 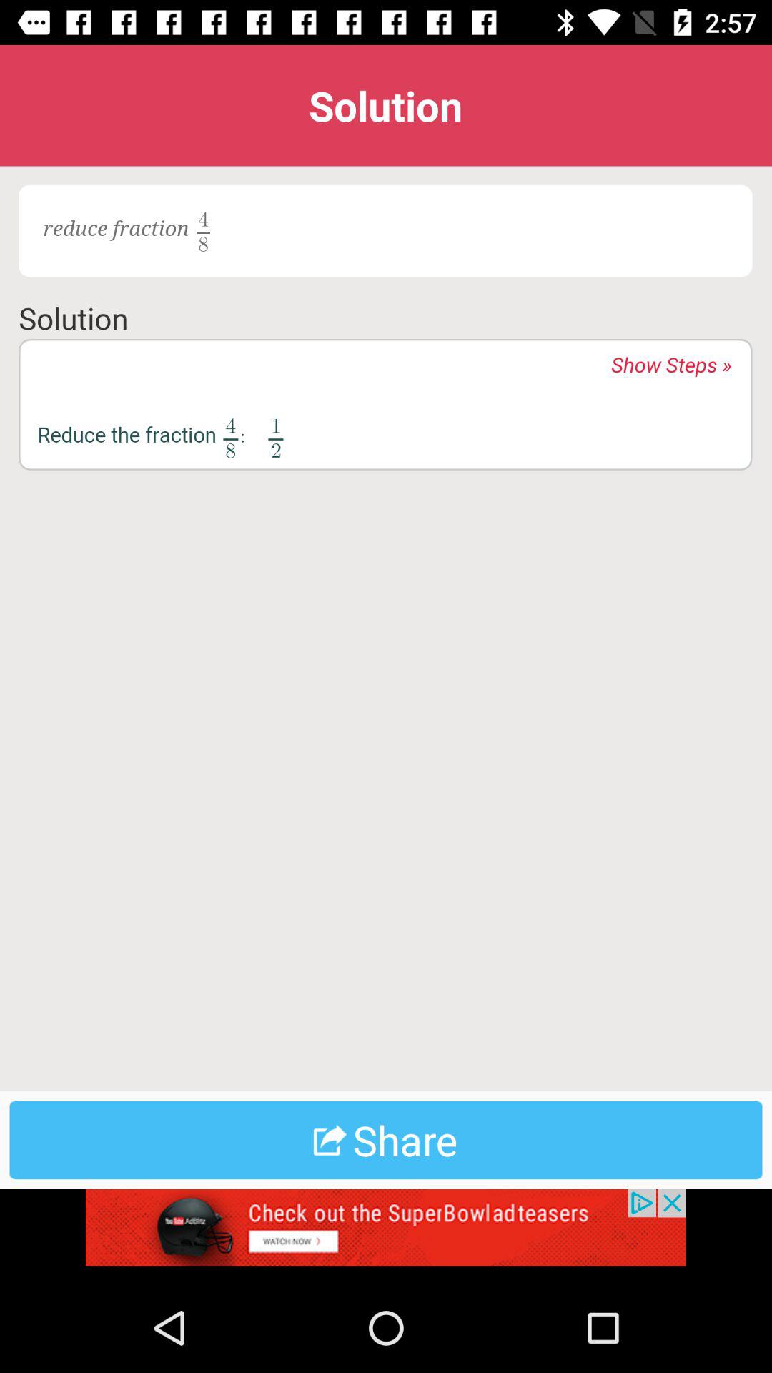 What do you see at coordinates (386, 1236) in the screenshot?
I see `go to advertisement` at bounding box center [386, 1236].